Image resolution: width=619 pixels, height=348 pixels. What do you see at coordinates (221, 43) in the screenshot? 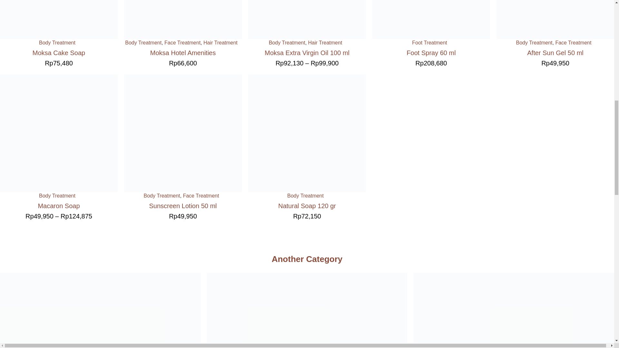
I see `Hair Treatment` at bounding box center [221, 43].